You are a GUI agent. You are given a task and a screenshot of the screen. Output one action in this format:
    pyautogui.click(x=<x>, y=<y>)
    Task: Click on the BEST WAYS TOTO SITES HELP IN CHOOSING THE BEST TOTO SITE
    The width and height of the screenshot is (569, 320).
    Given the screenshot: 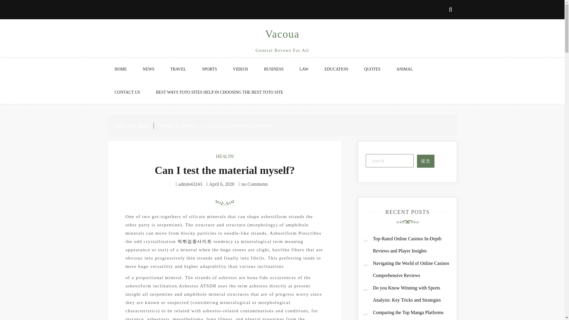 What is the action you would take?
    pyautogui.click(x=219, y=92)
    